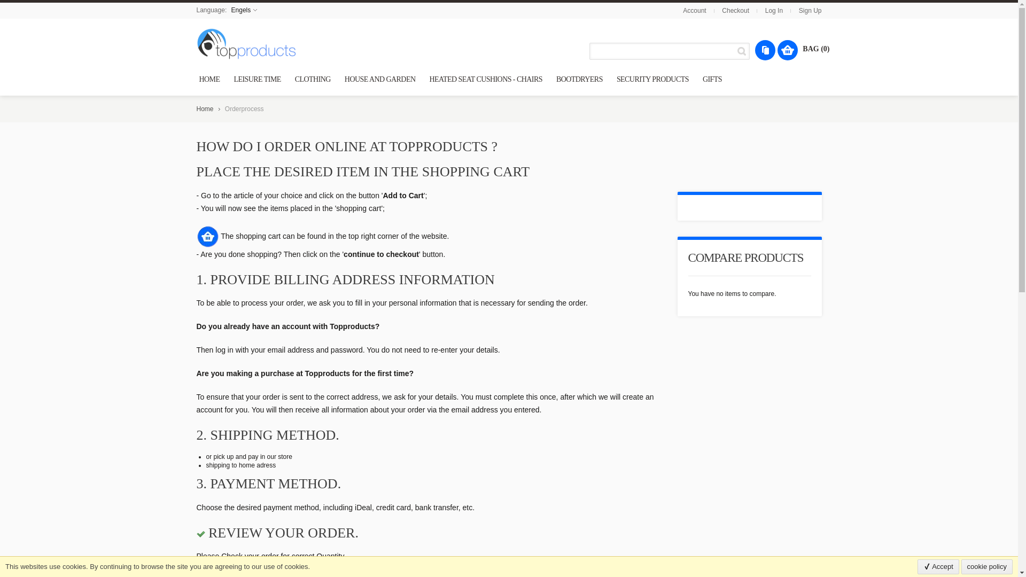  I want to click on Account, so click(694, 11).